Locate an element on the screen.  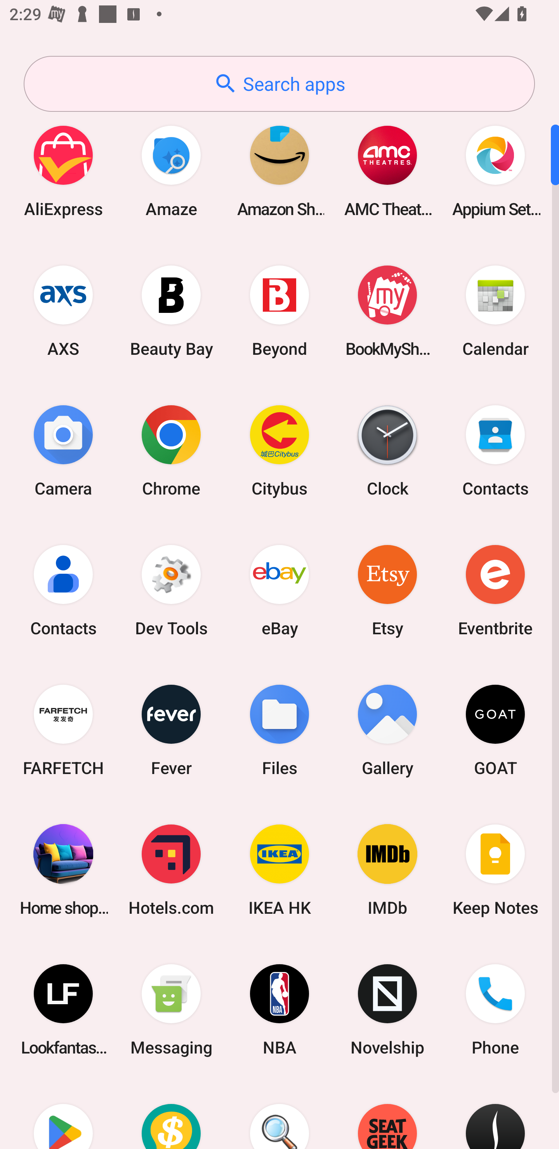
Contacts is located at coordinates (63, 590).